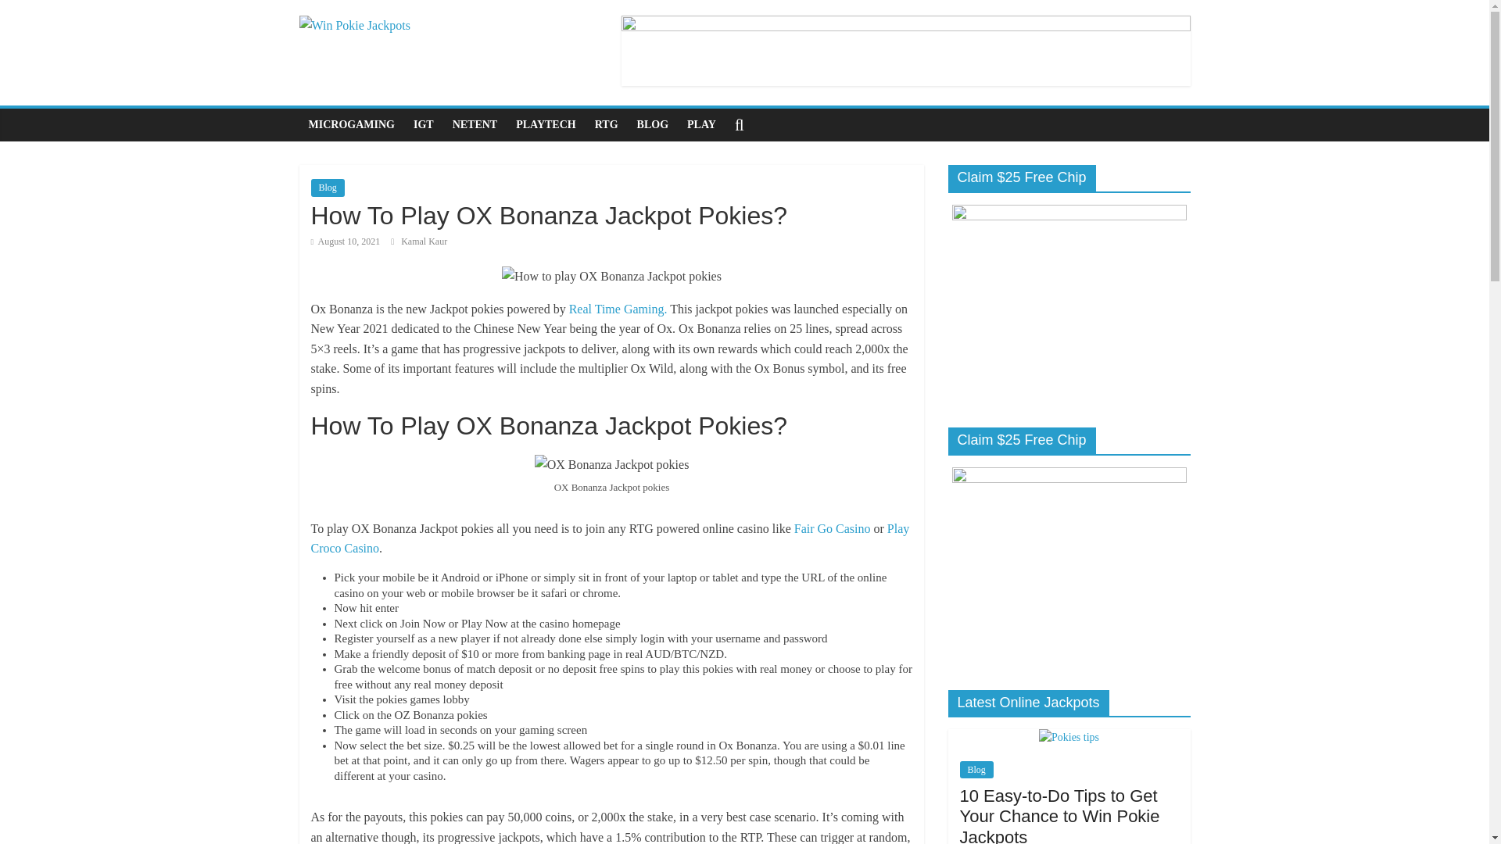  I want to click on NETENT, so click(475, 125).